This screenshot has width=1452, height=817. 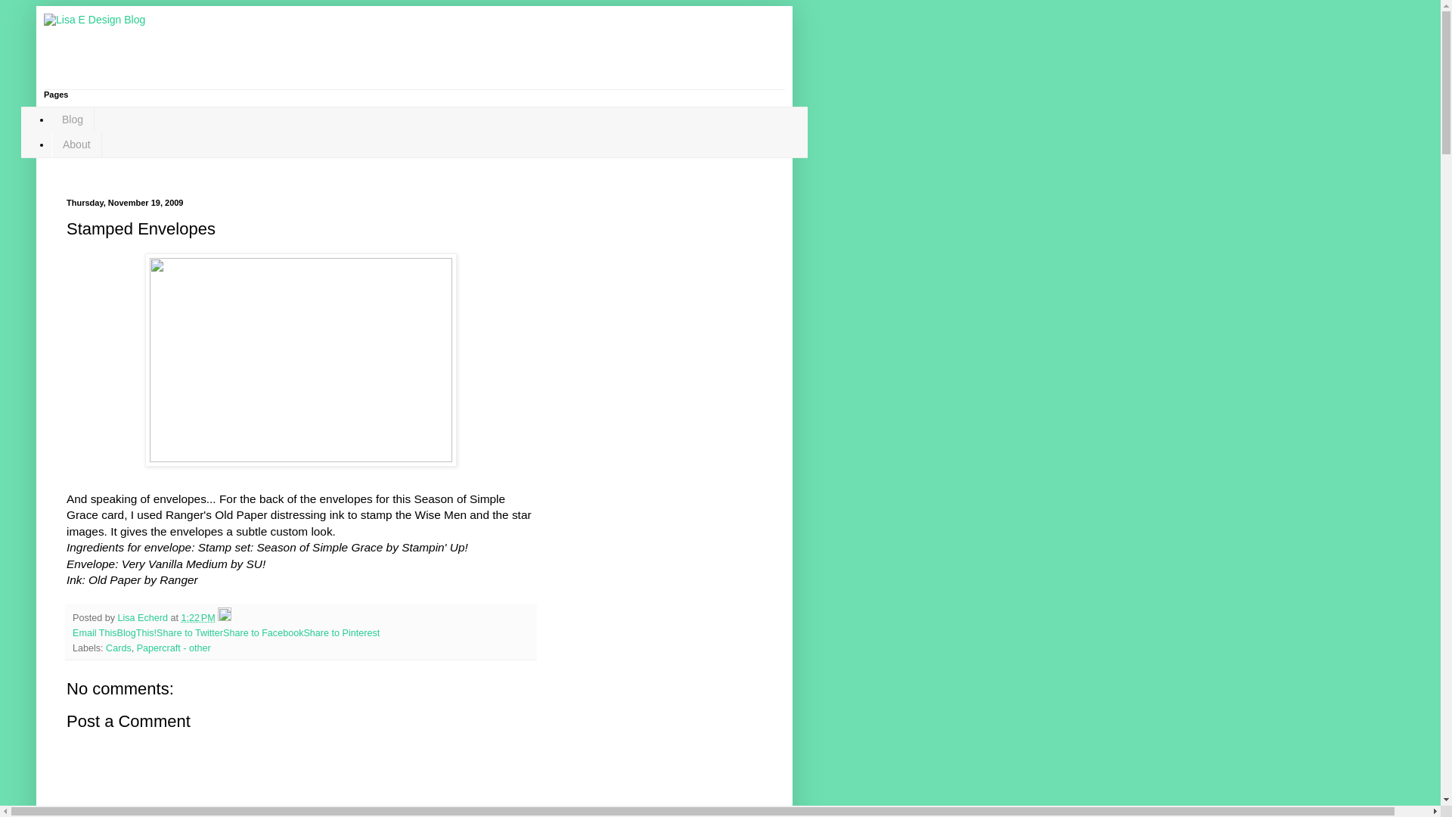 I want to click on Cards, so click(x=119, y=648).